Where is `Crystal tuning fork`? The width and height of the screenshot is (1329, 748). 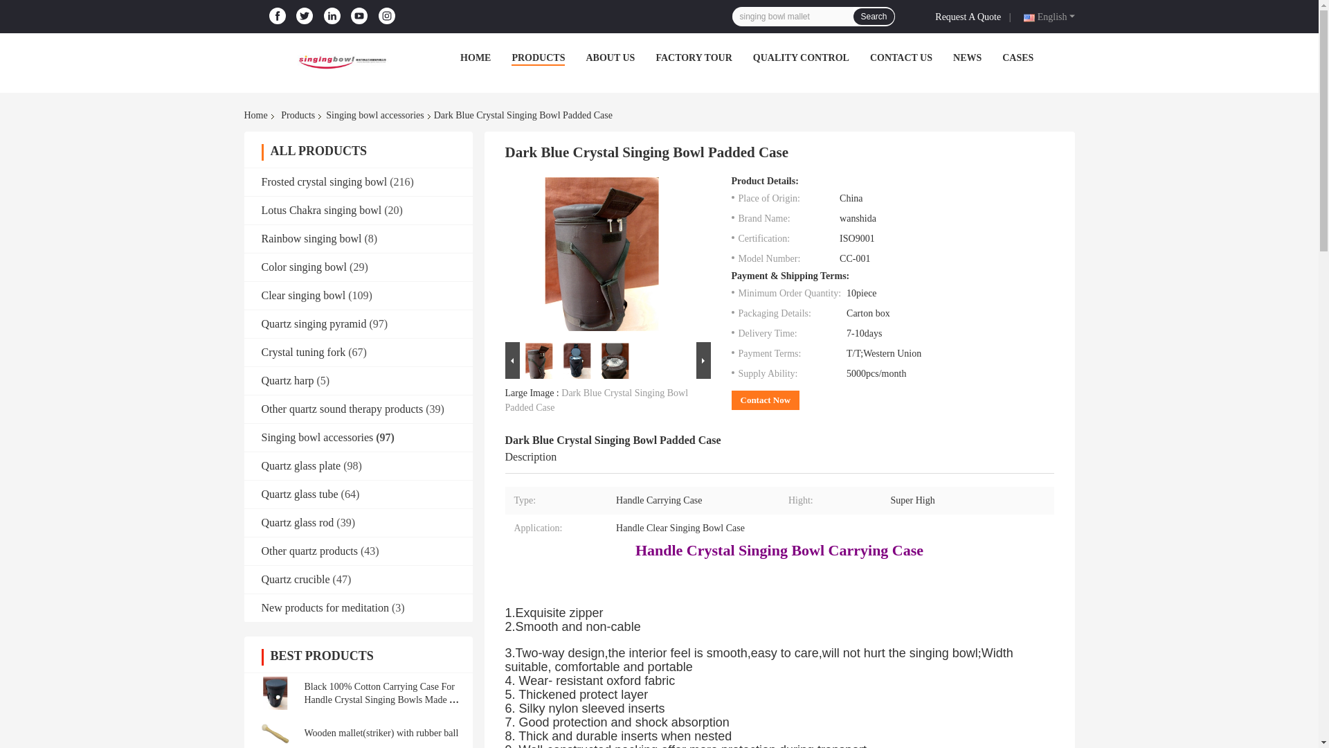 Crystal tuning fork is located at coordinates (303, 352).